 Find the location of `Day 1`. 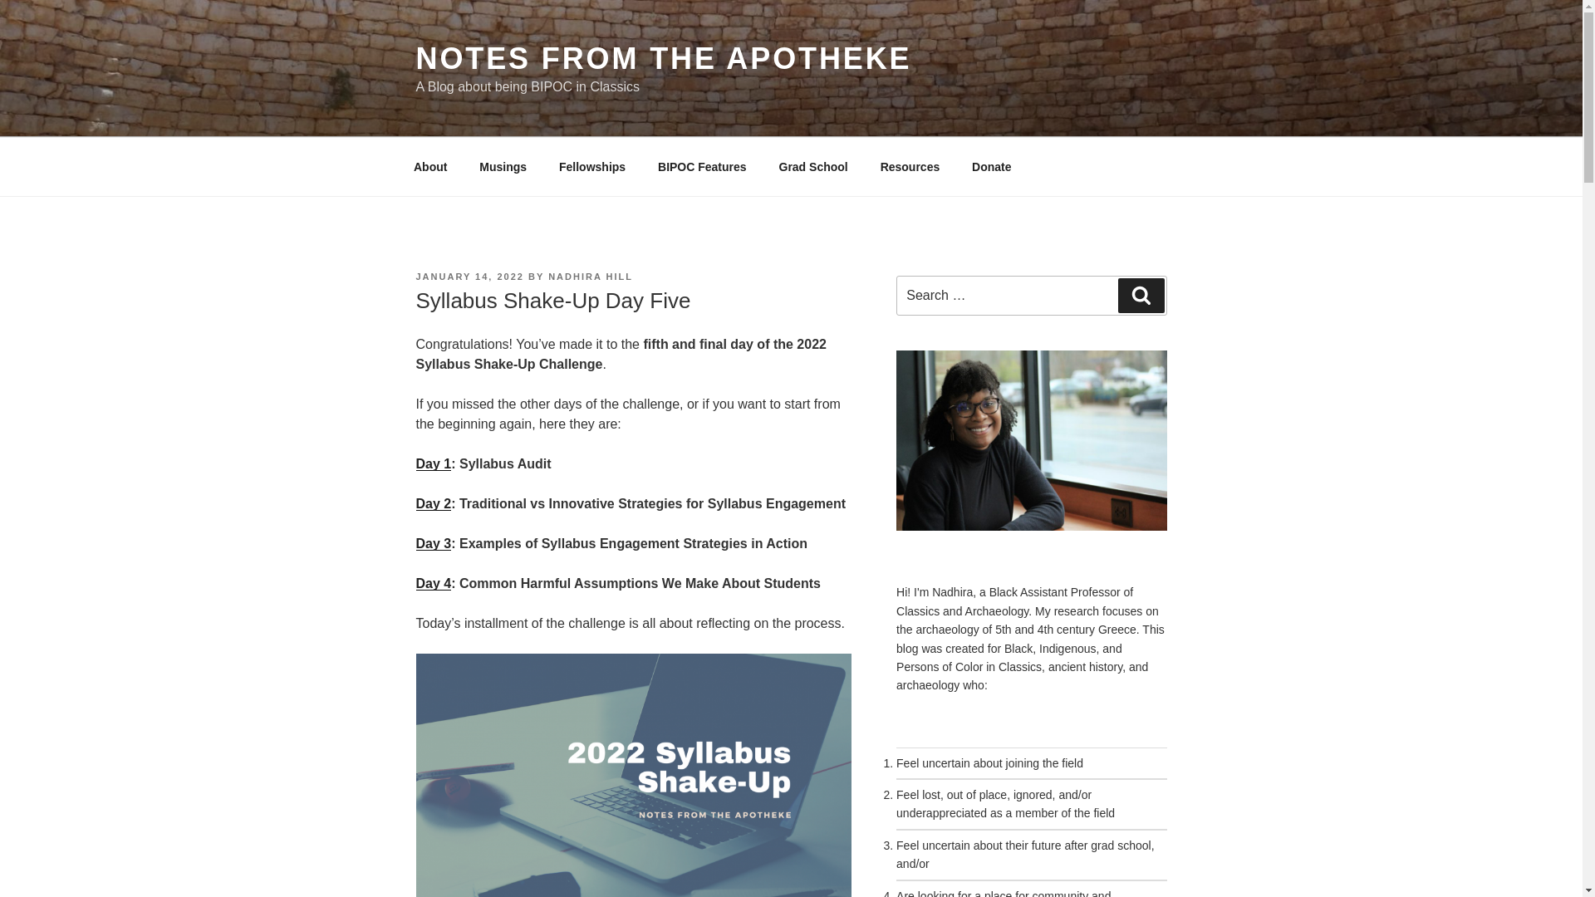

Day 1 is located at coordinates (433, 463).